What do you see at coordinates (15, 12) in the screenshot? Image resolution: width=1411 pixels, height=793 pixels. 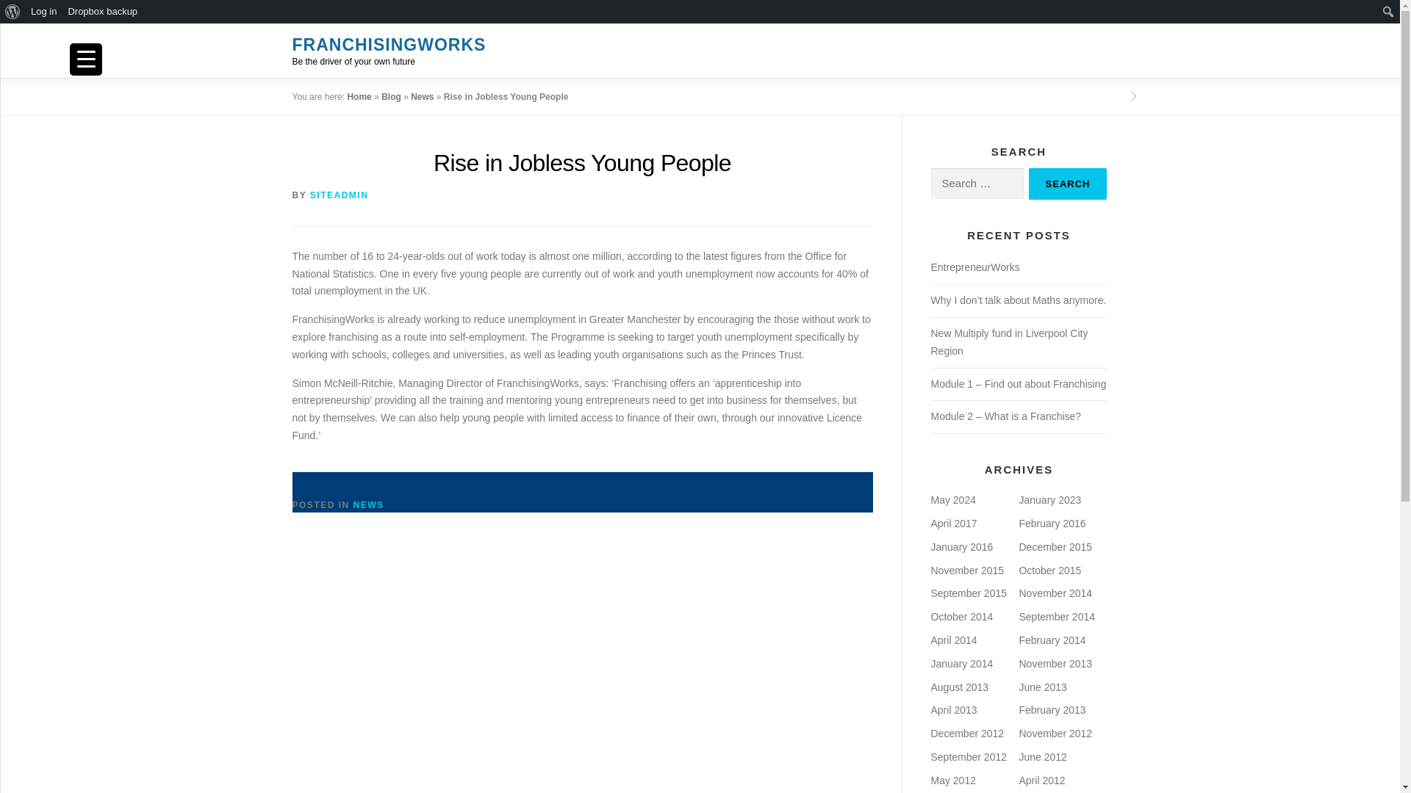 I see `Search` at bounding box center [15, 12].